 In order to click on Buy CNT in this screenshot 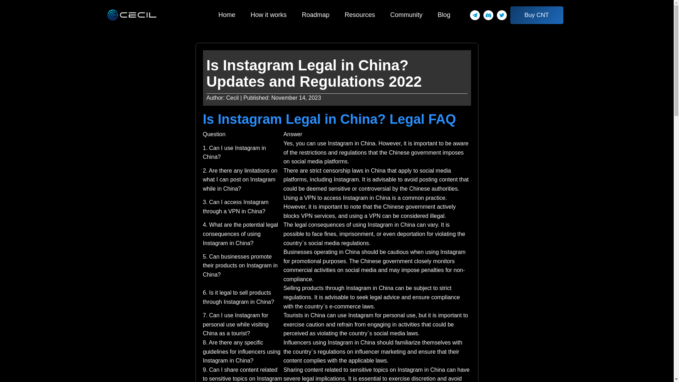, I will do `click(536, 15)`.